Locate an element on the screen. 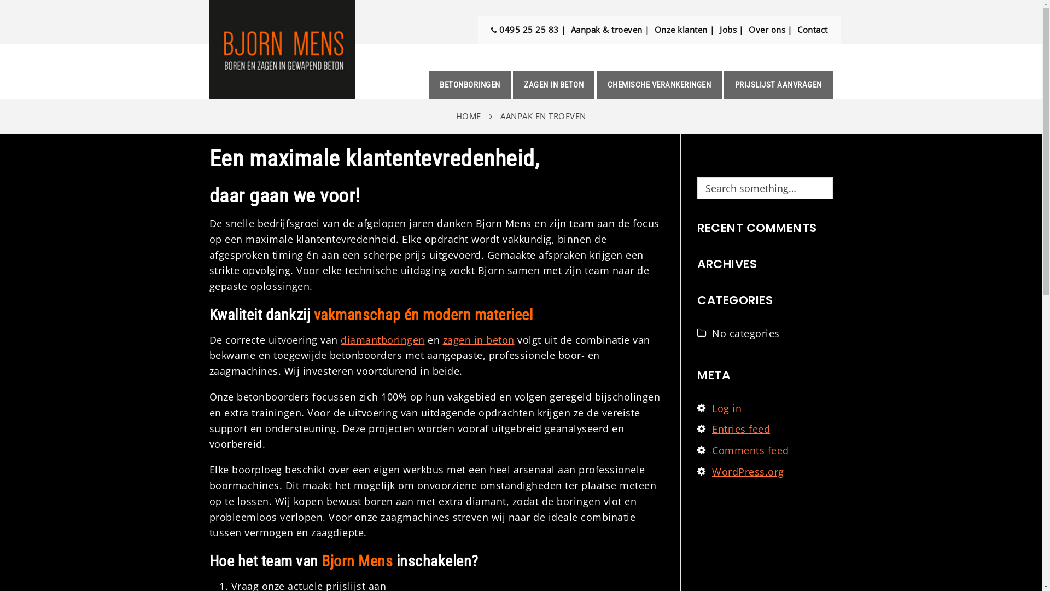 This screenshot has width=1050, height=591. BETONBORINGEN is located at coordinates (470, 85).